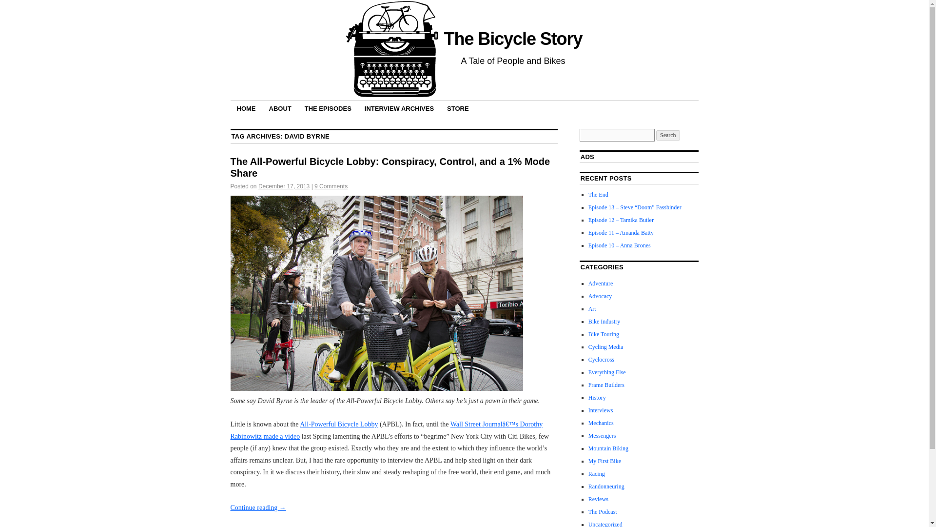 This screenshot has width=936, height=527. What do you see at coordinates (284, 186) in the screenshot?
I see `December 17, 2013` at bounding box center [284, 186].